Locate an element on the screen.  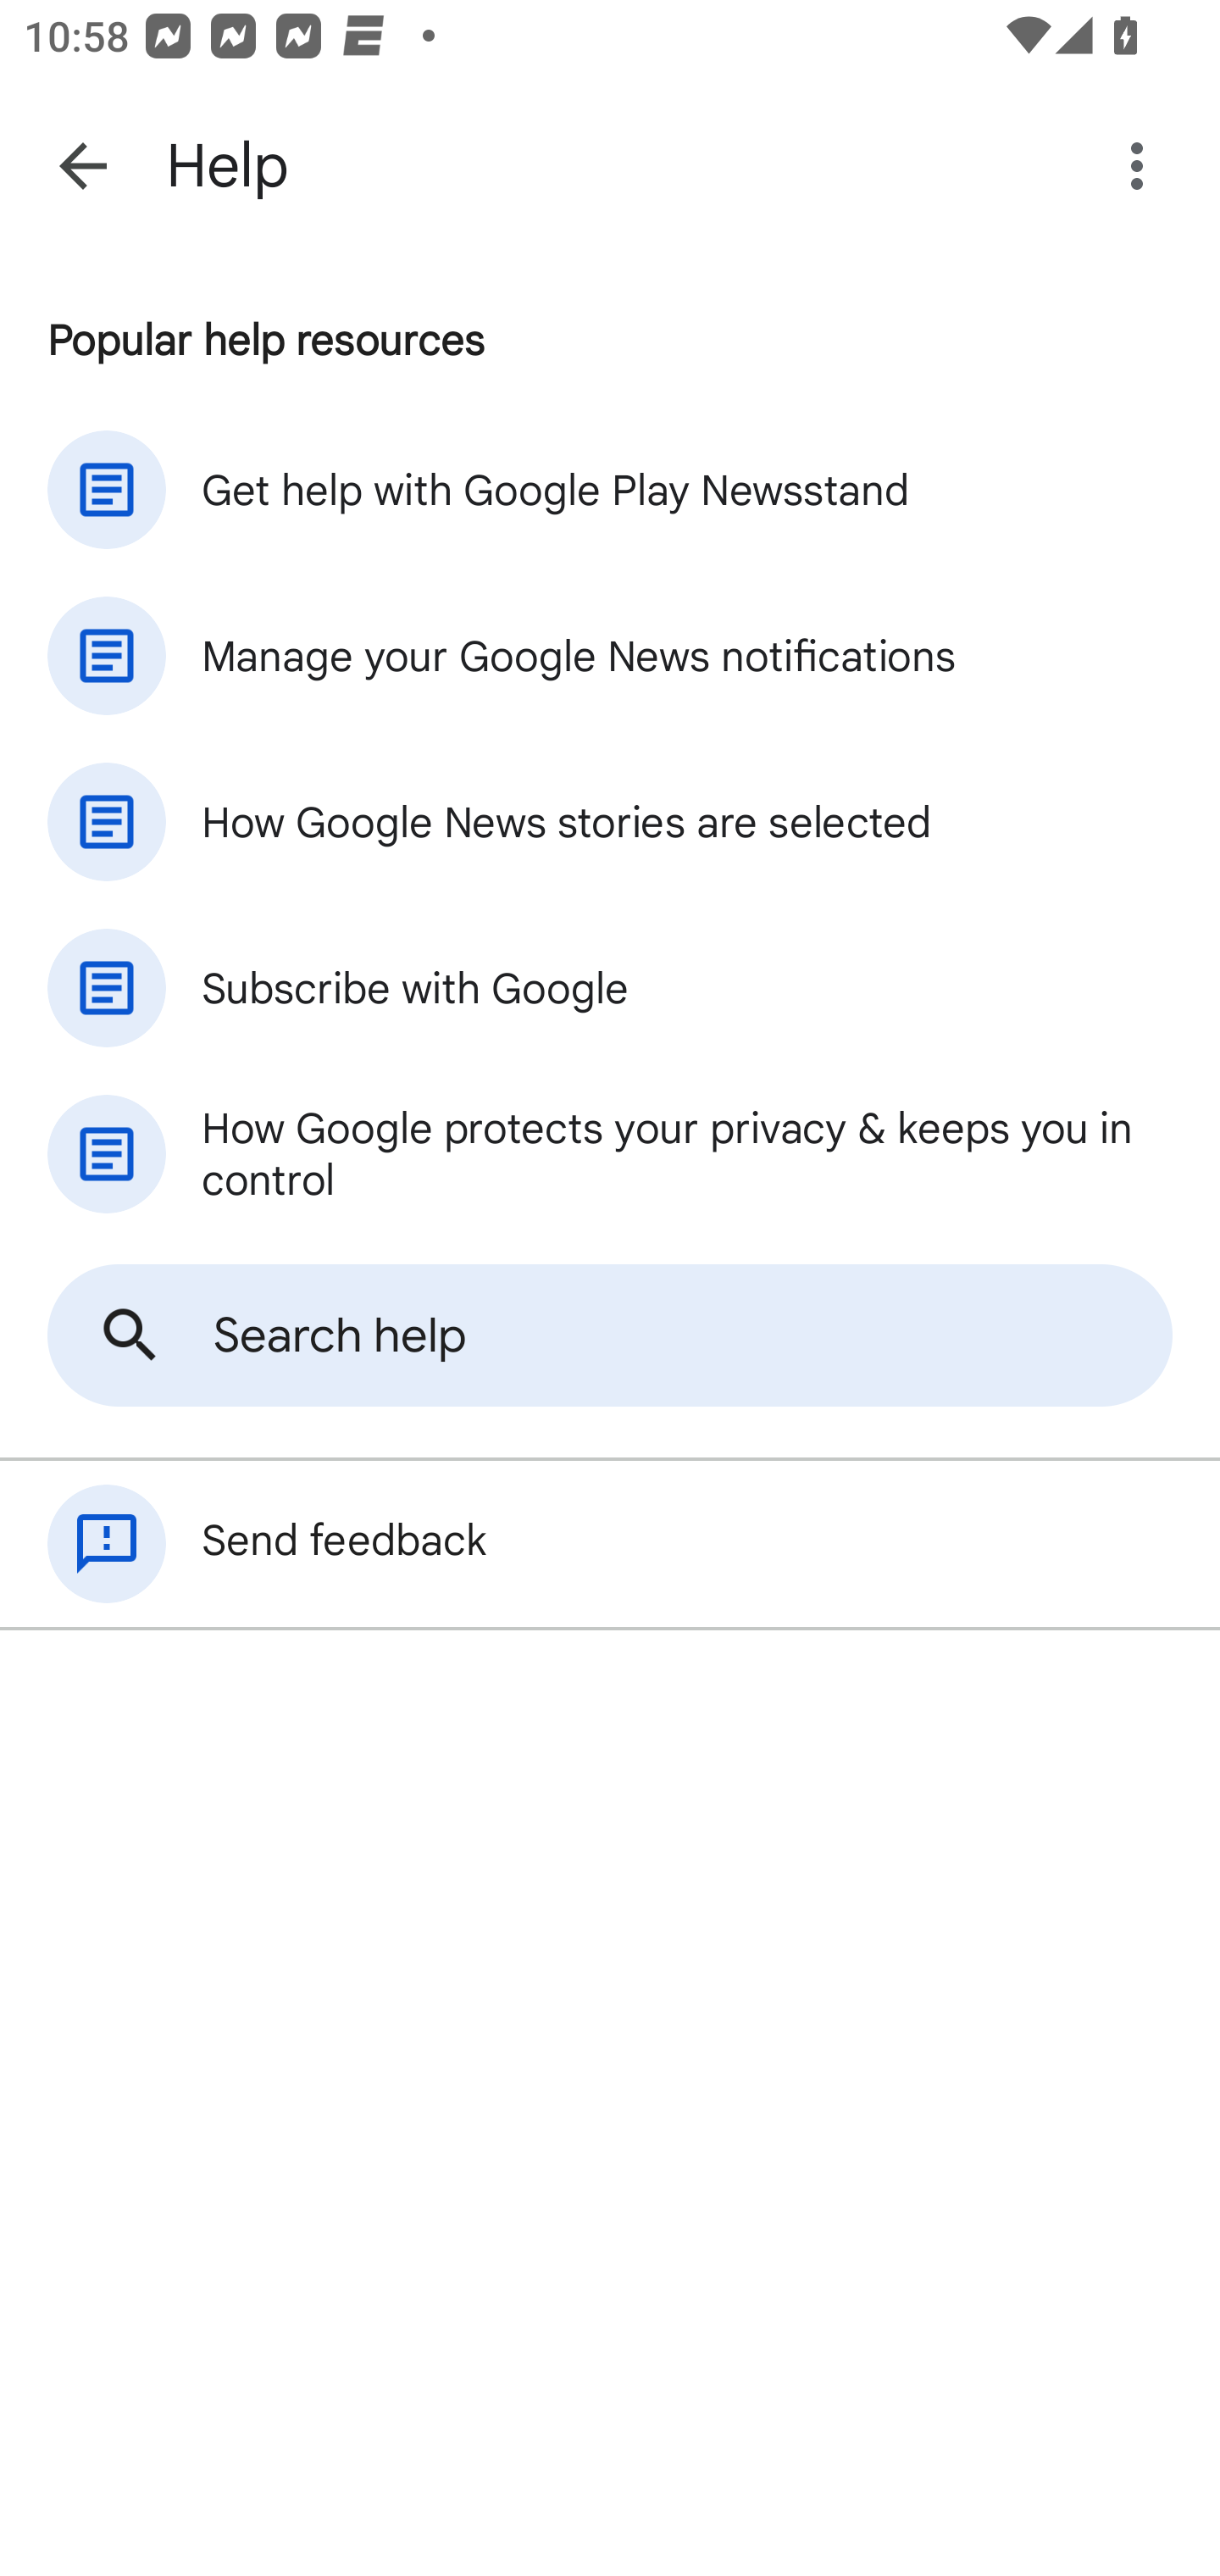
How Google News stories are selected is located at coordinates (610, 822).